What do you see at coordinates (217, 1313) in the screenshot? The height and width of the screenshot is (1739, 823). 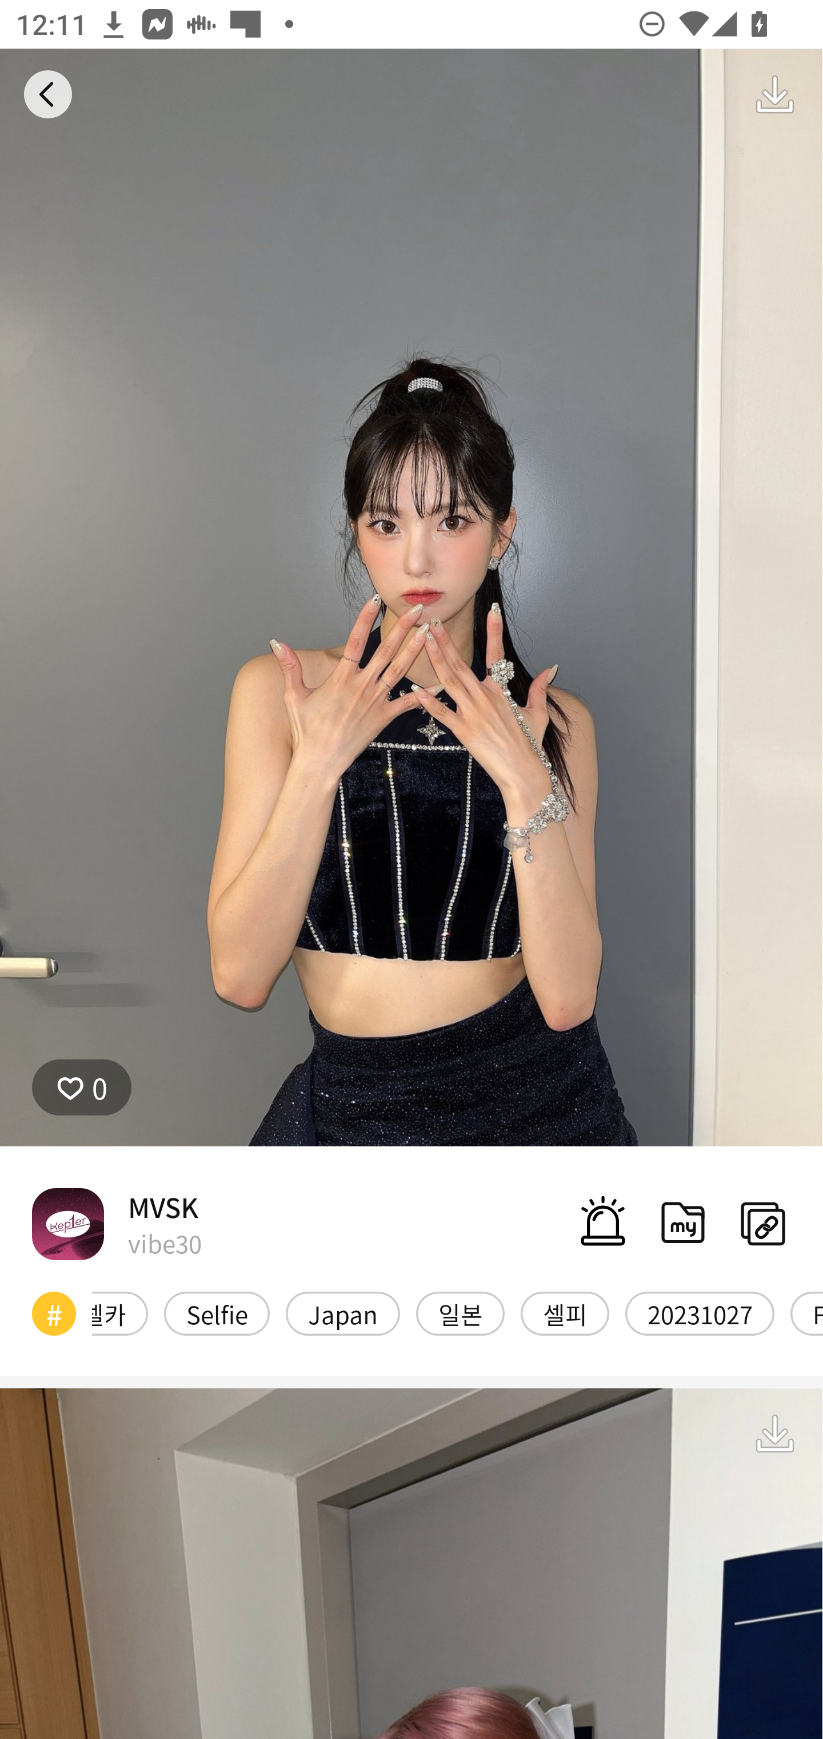 I see `Selfie` at bounding box center [217, 1313].